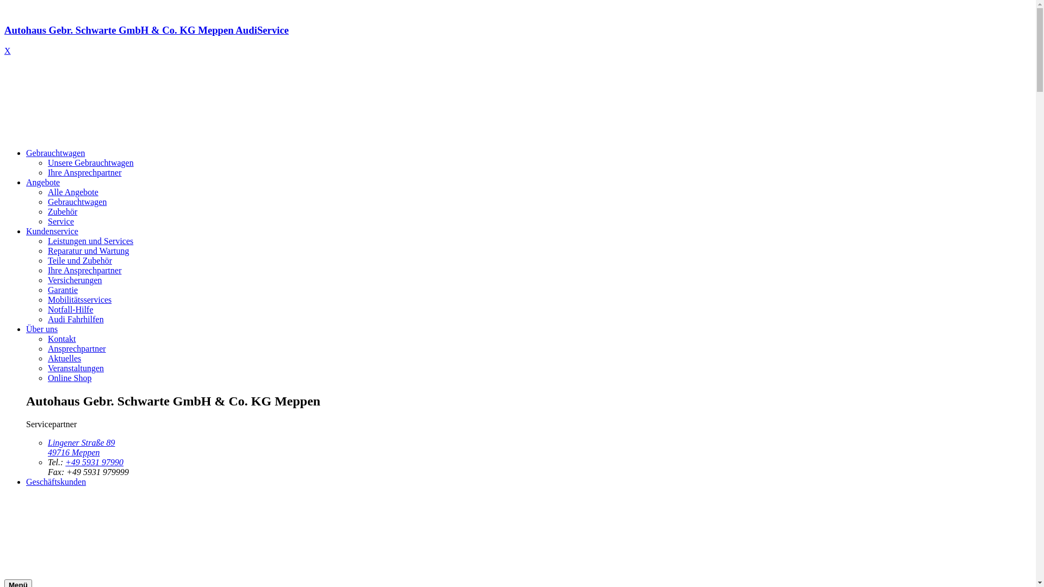 This screenshot has width=1044, height=587. What do you see at coordinates (63, 290) in the screenshot?
I see `Garantie` at bounding box center [63, 290].